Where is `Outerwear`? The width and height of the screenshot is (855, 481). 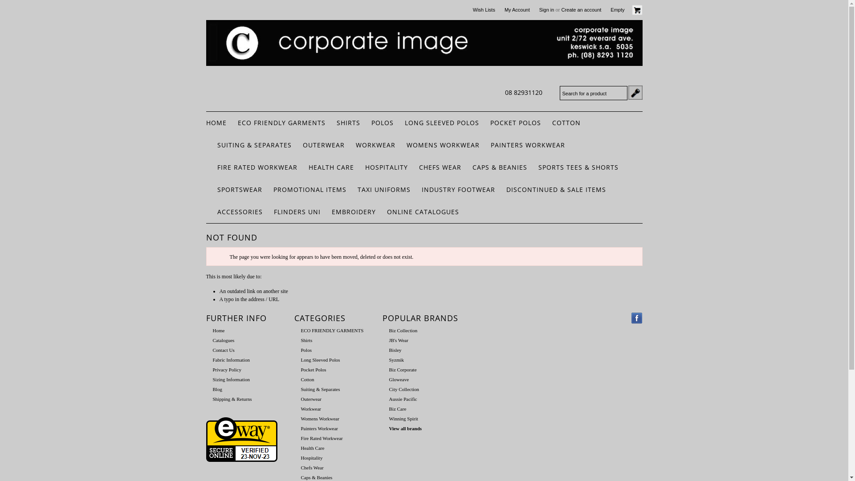 Outerwear is located at coordinates (311, 399).